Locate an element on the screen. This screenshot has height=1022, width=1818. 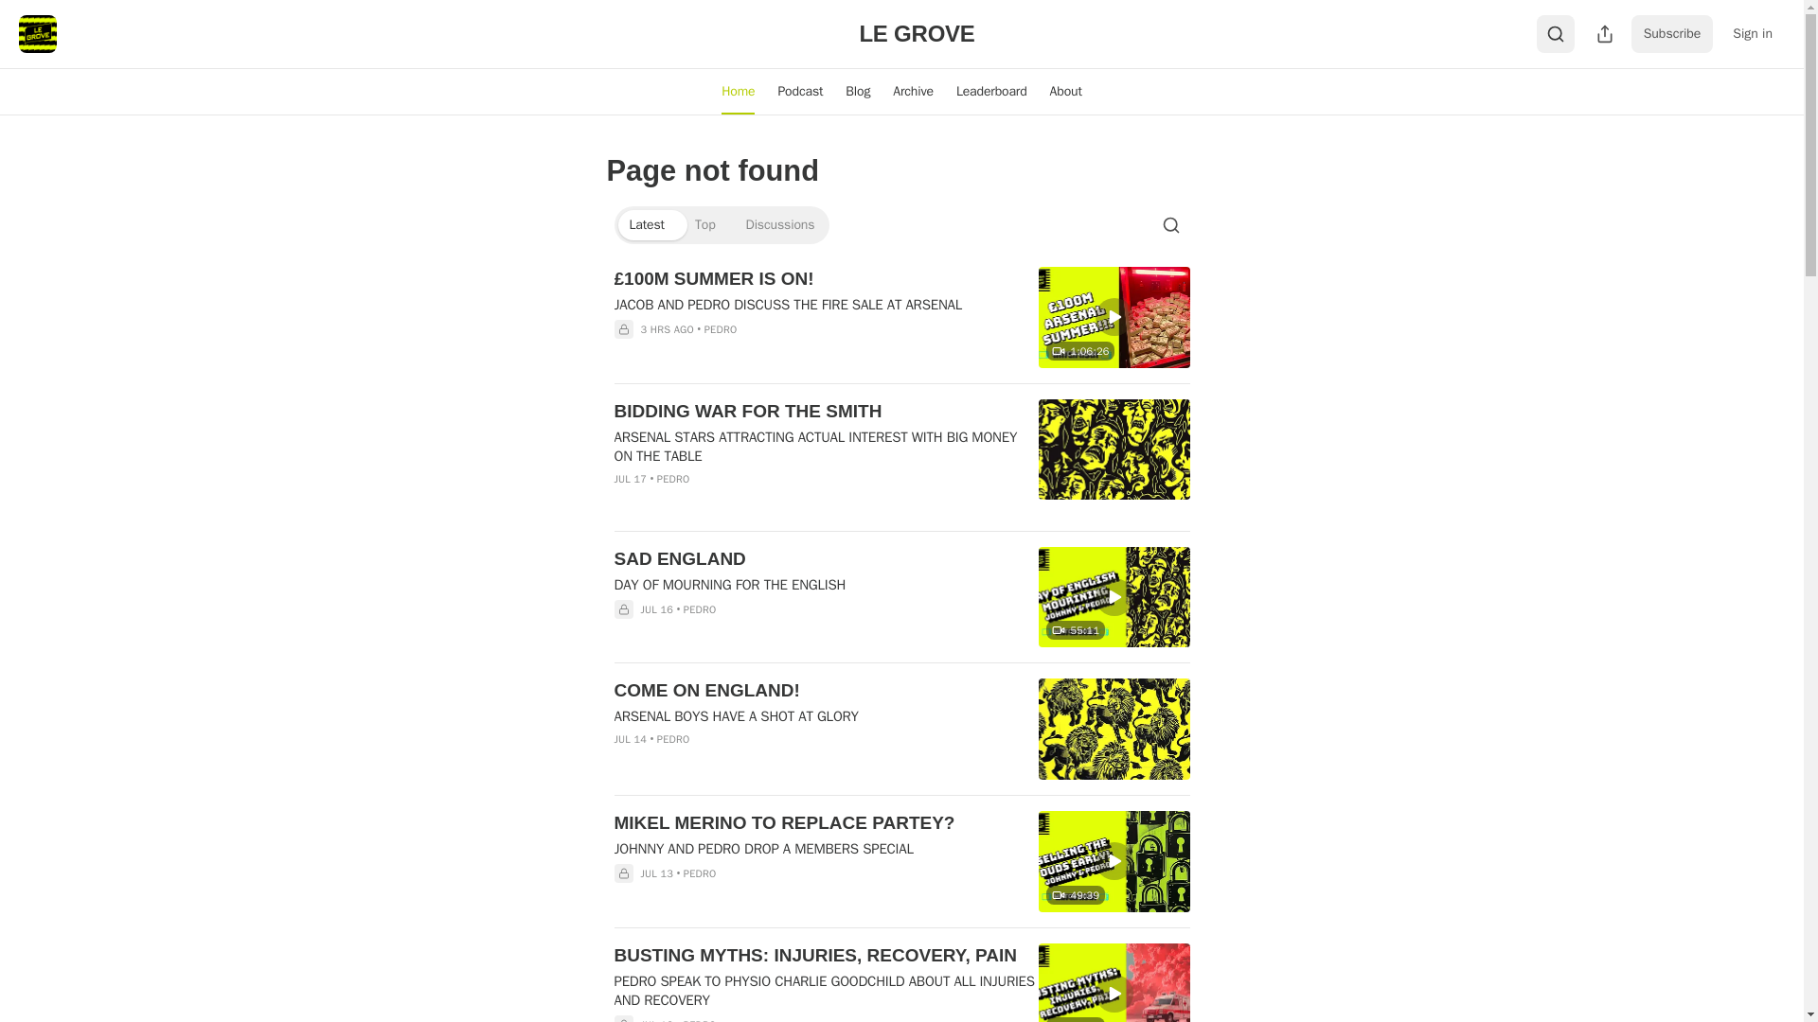
Latest is located at coordinates (646, 225).